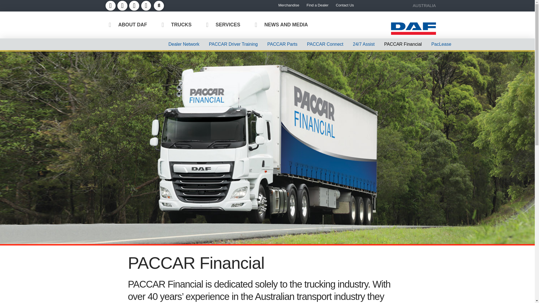  I want to click on Find a Dealer, so click(317, 5).